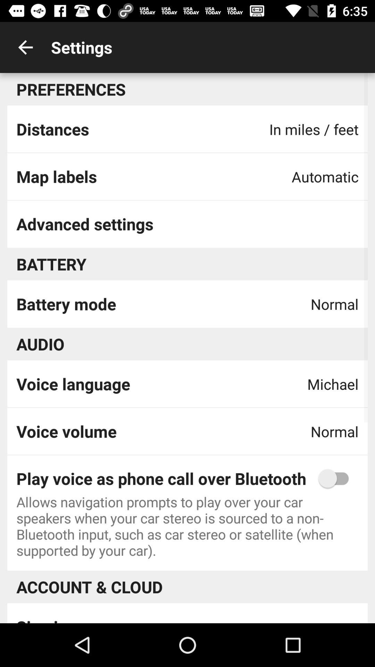  Describe the element at coordinates (56, 176) in the screenshot. I see `open app next to the automatic item` at that location.